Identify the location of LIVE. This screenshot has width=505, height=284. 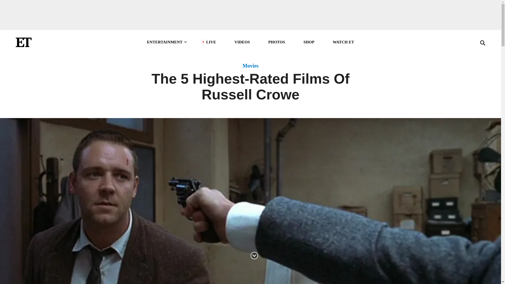
(211, 42).